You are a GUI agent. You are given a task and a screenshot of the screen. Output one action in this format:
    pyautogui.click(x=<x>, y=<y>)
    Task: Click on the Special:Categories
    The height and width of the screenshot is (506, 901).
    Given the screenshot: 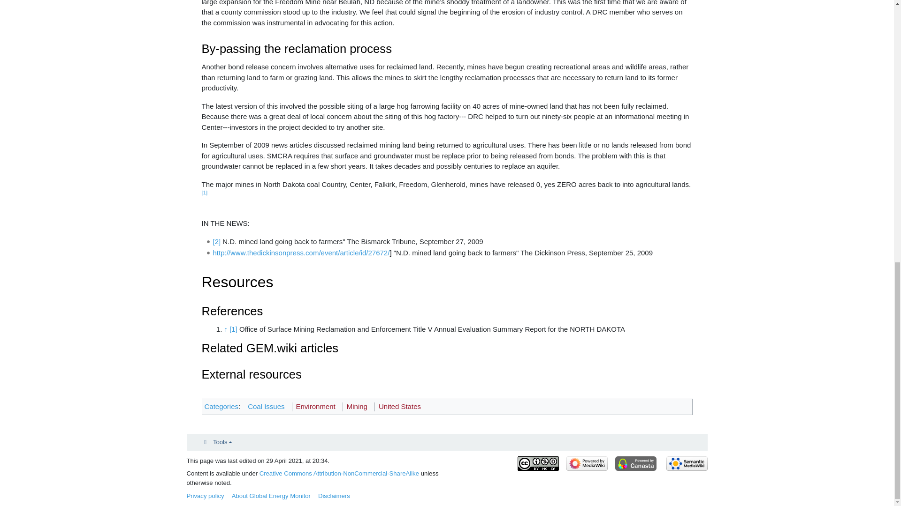 What is the action you would take?
    pyautogui.click(x=221, y=406)
    